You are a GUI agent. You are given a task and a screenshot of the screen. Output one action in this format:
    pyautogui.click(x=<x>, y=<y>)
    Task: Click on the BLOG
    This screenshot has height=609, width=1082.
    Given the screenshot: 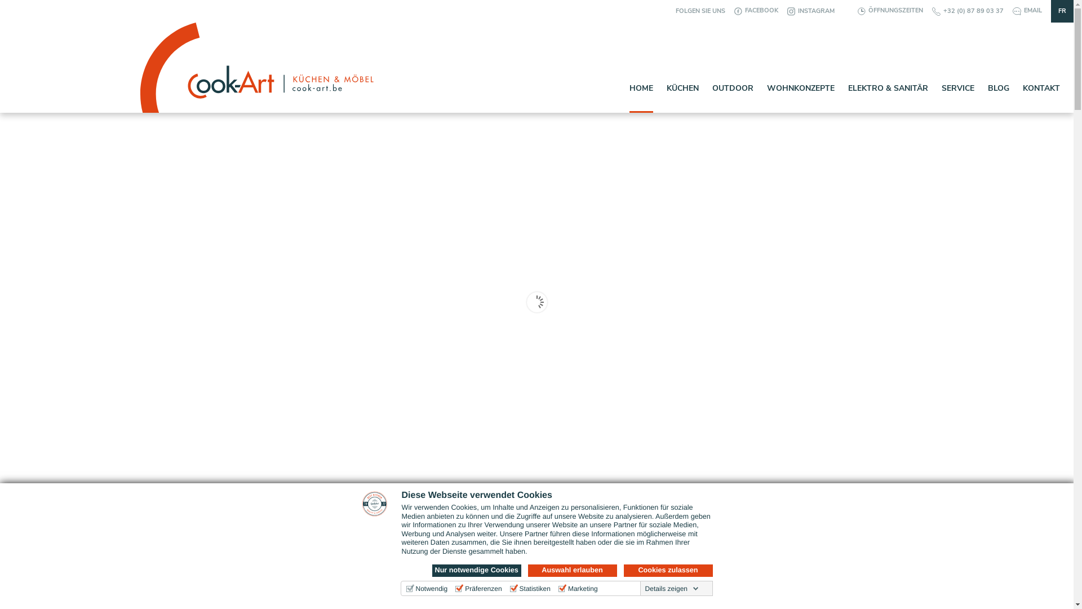 What is the action you would take?
    pyautogui.click(x=999, y=98)
    